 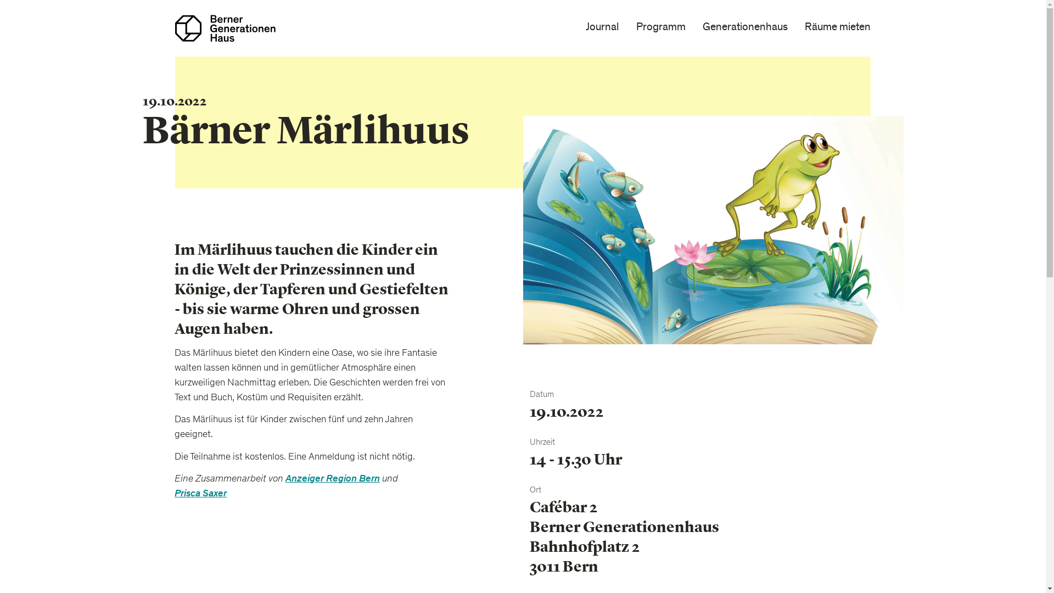 What do you see at coordinates (0, 0) in the screenshot?
I see `Direkt zum Inhalt` at bounding box center [0, 0].